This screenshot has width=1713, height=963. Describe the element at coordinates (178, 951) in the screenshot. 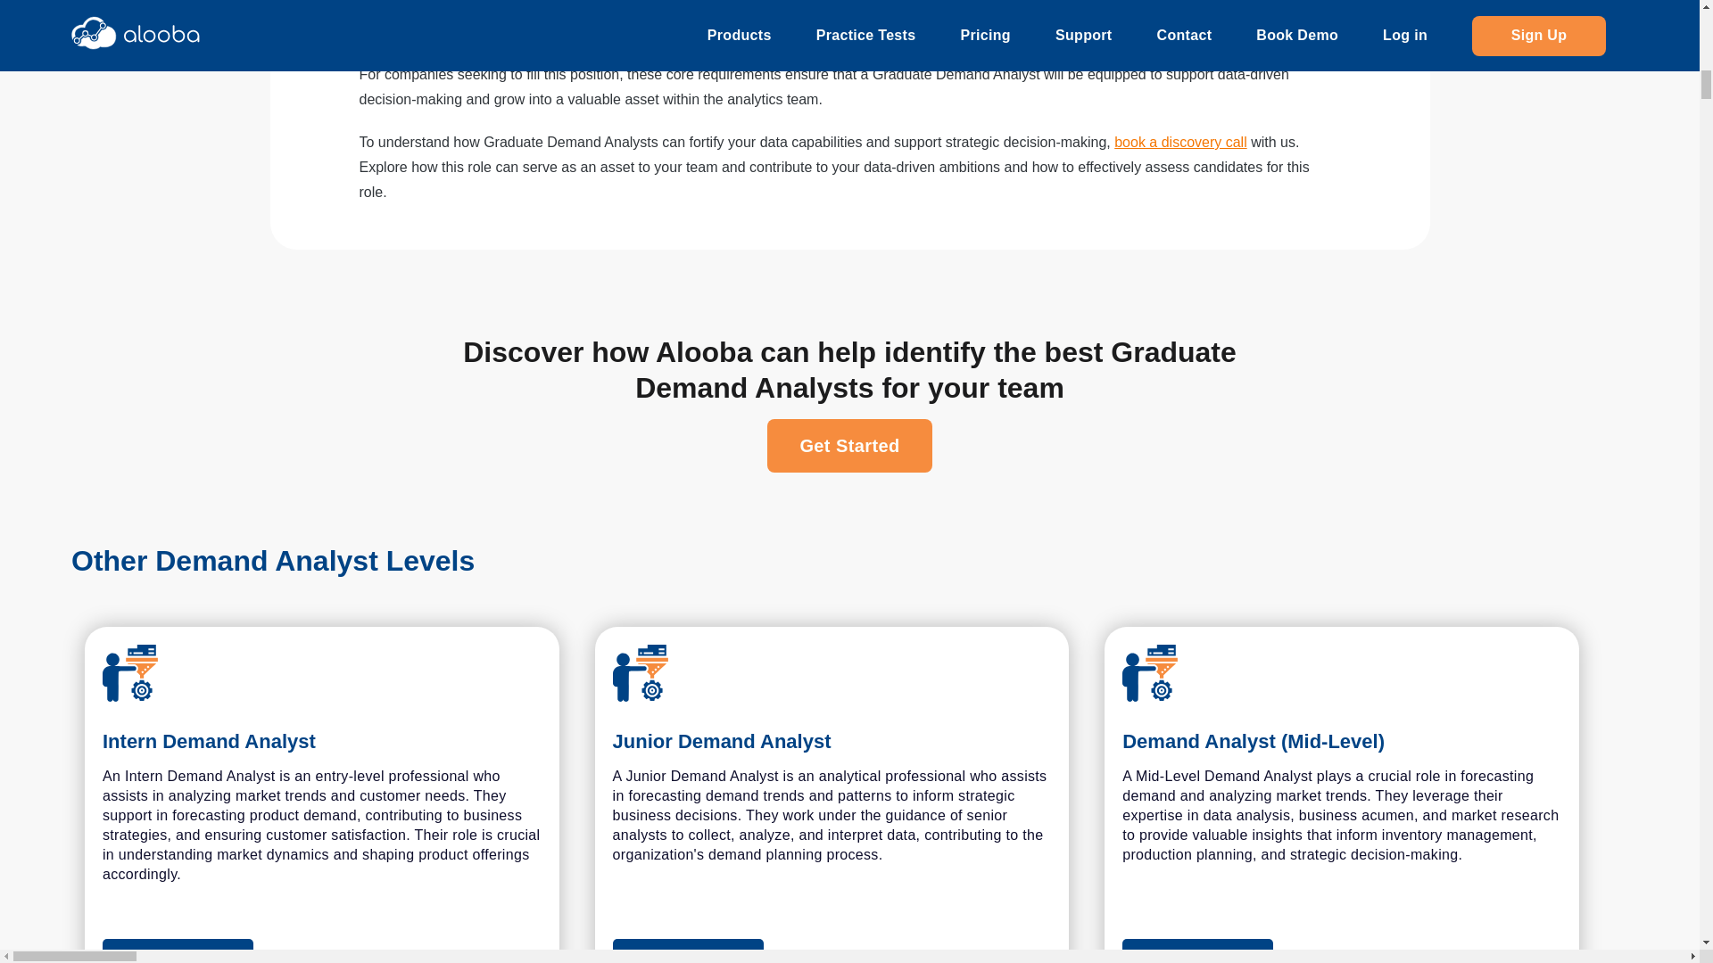

I see `View Details` at that location.